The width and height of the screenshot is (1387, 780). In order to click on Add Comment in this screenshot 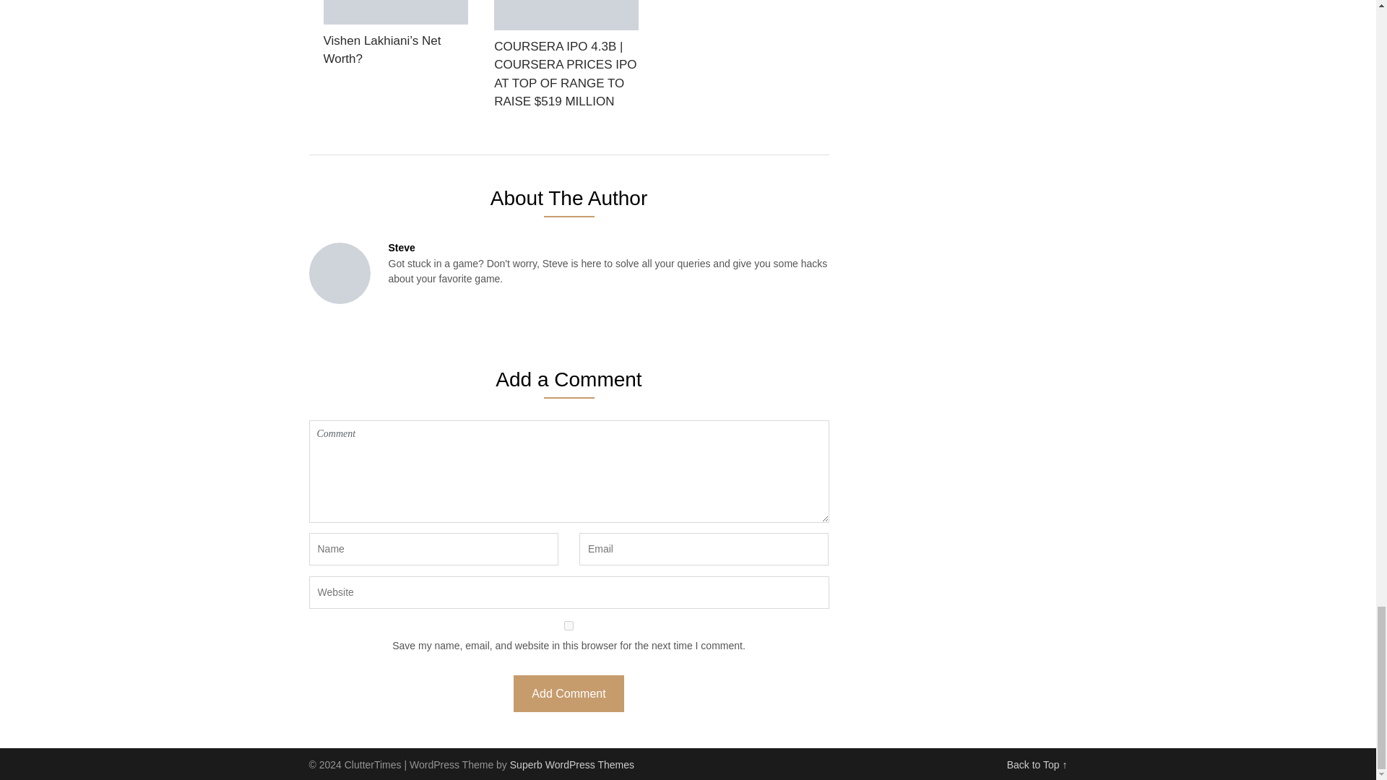, I will do `click(568, 693)`.